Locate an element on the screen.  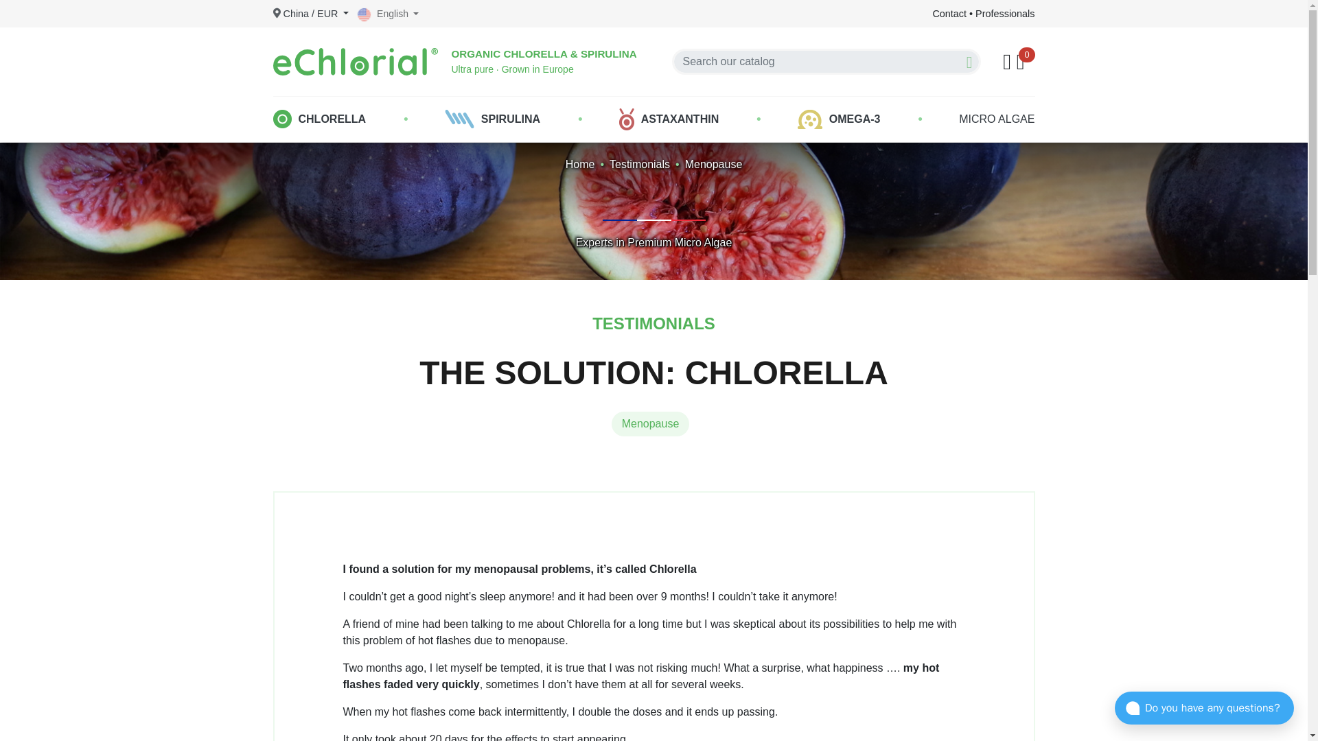
English is located at coordinates (387, 14).